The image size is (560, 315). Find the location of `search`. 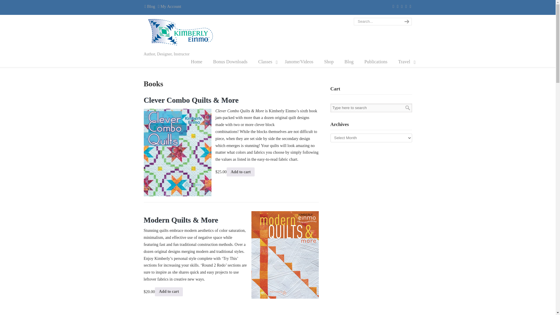

search is located at coordinates (406, 22).